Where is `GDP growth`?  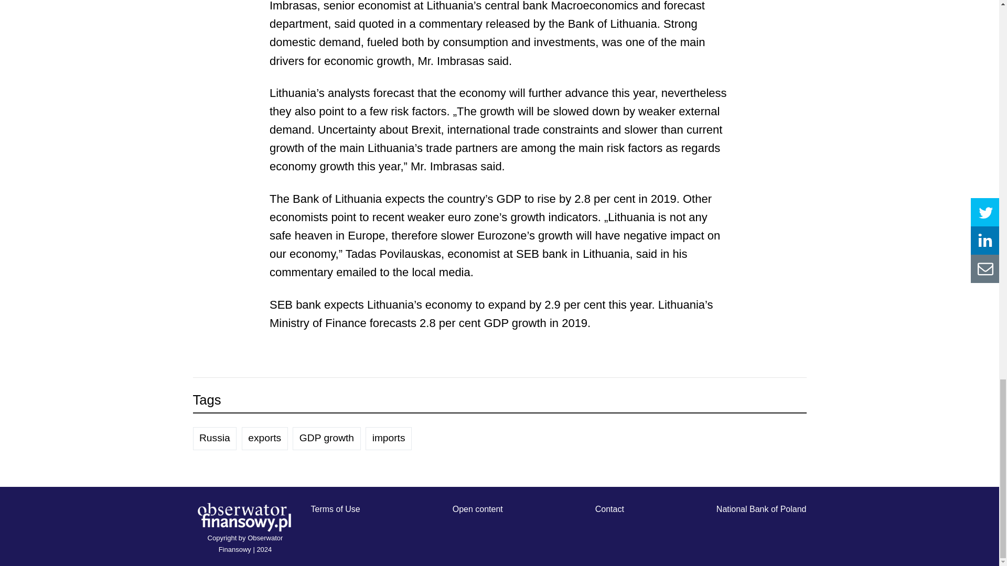 GDP growth is located at coordinates (326, 438).